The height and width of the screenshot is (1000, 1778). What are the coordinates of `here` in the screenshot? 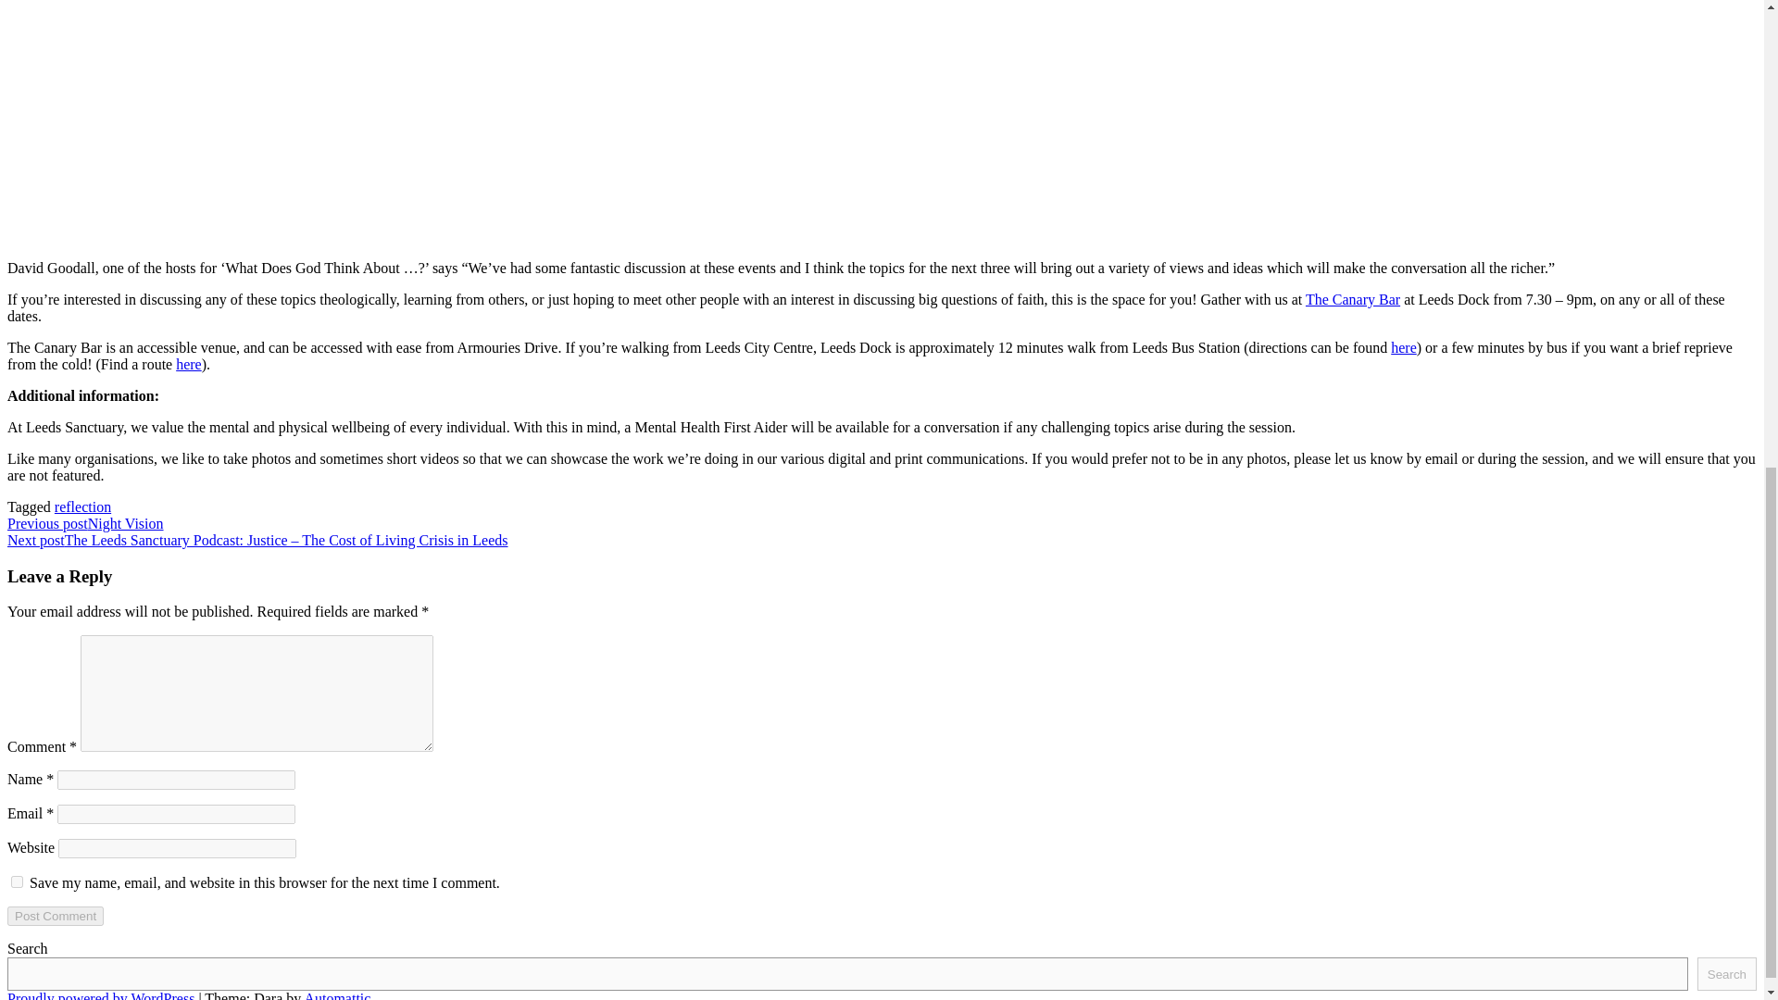 It's located at (1404, 348).